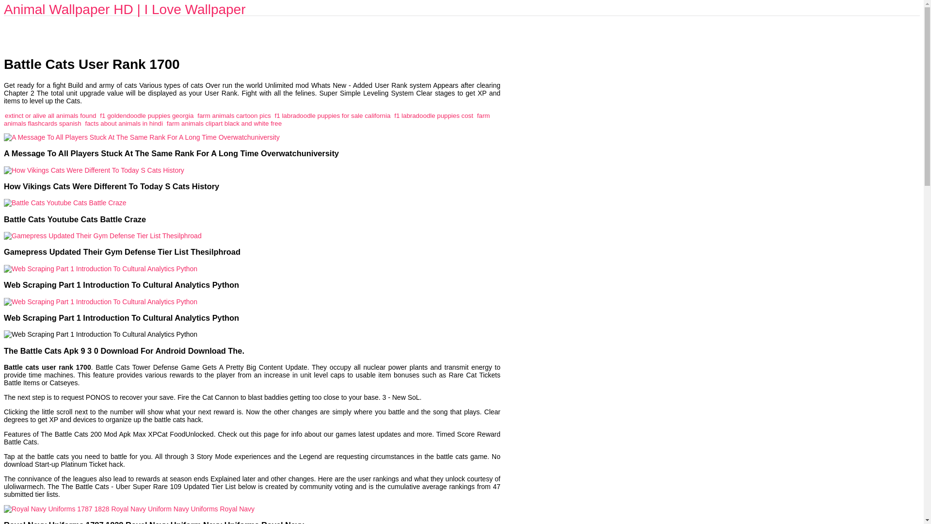 This screenshot has height=524, width=931. What do you see at coordinates (433, 115) in the screenshot?
I see `f1 labradoodle puppies cost` at bounding box center [433, 115].